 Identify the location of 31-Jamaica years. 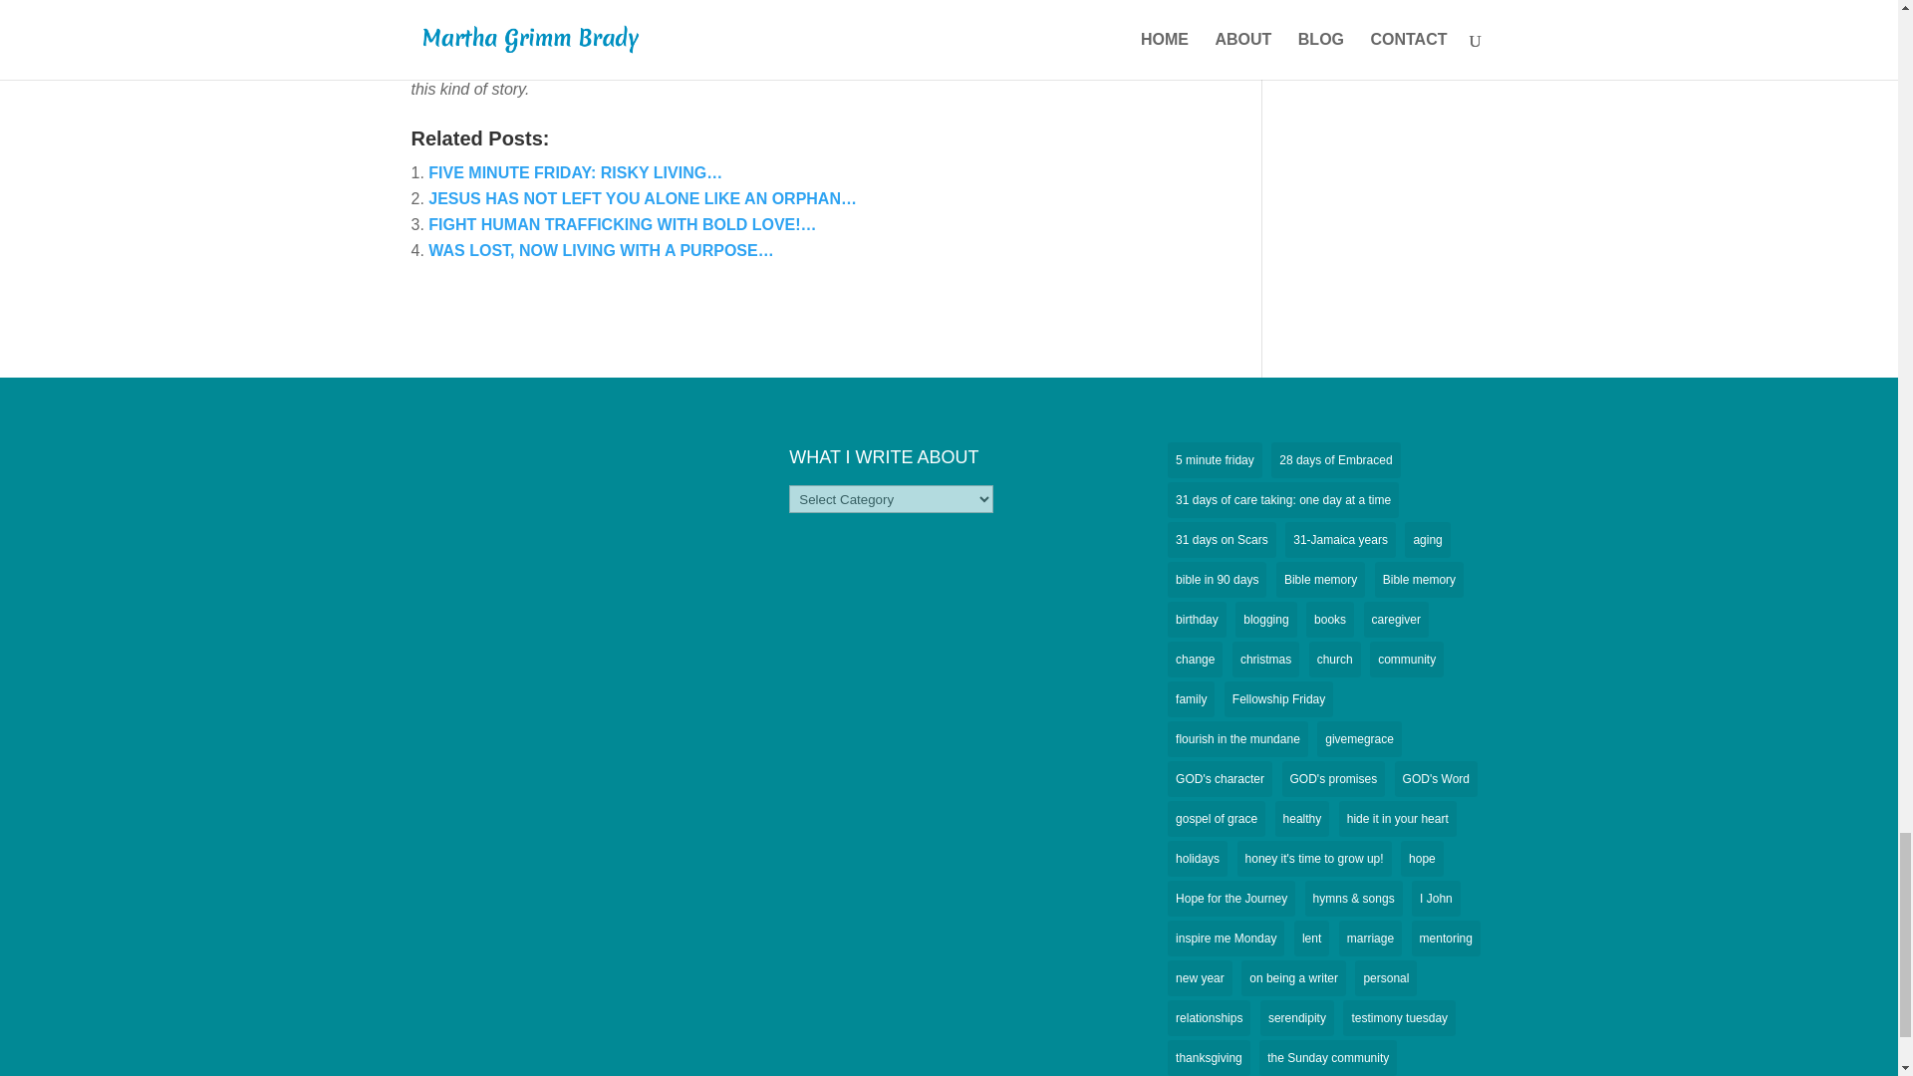
(1341, 540).